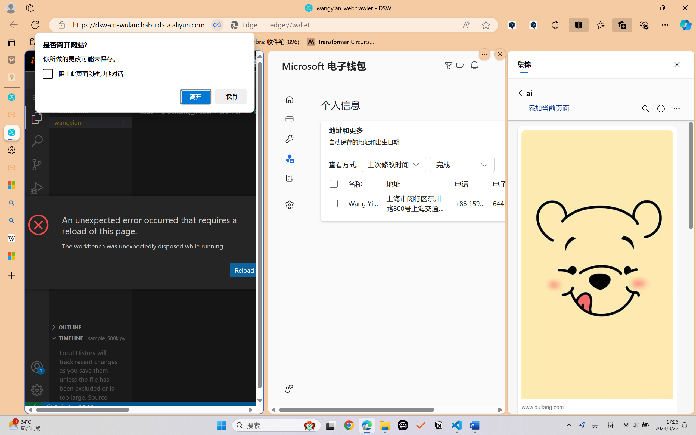  Describe the element at coordinates (470, 203) in the screenshot. I see `+86 159 0032 4640` at that location.